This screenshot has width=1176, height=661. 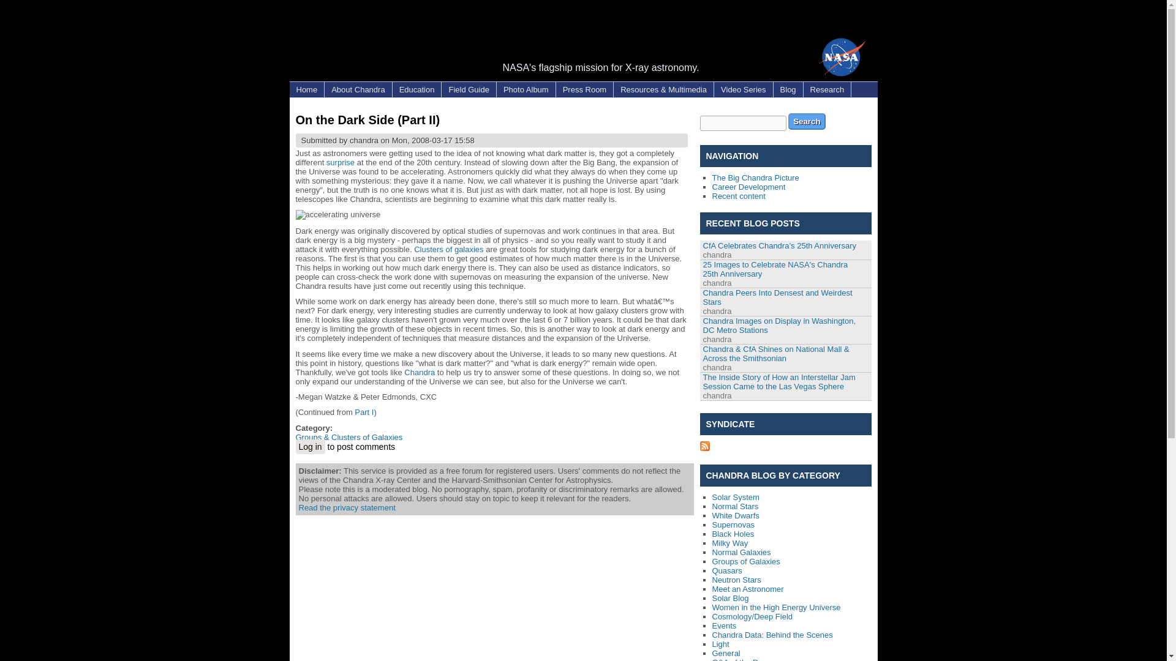 I want to click on Field Guide, so click(x=468, y=89).